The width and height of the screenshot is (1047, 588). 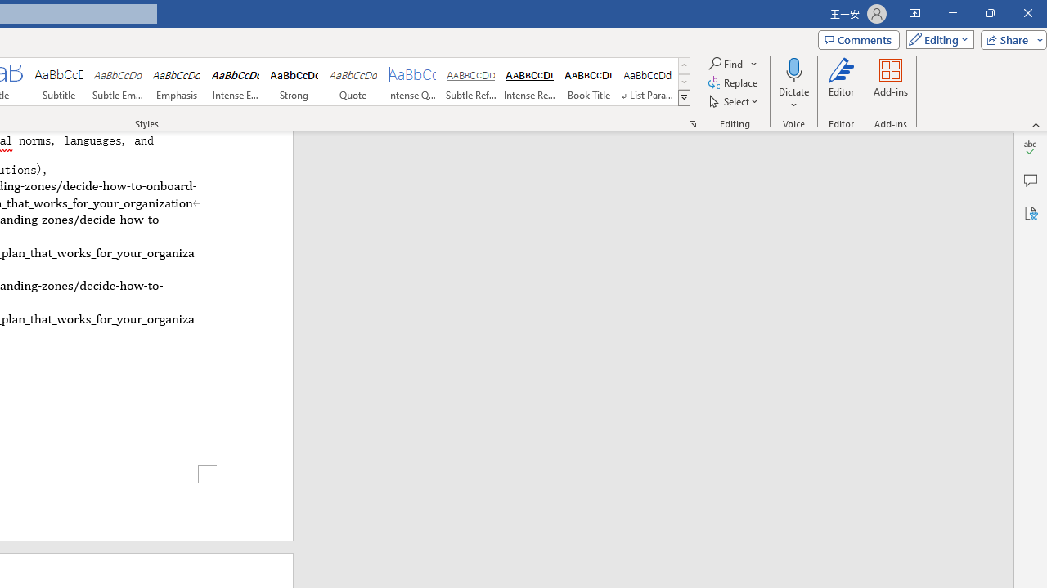 I want to click on Quote, so click(x=353, y=82).